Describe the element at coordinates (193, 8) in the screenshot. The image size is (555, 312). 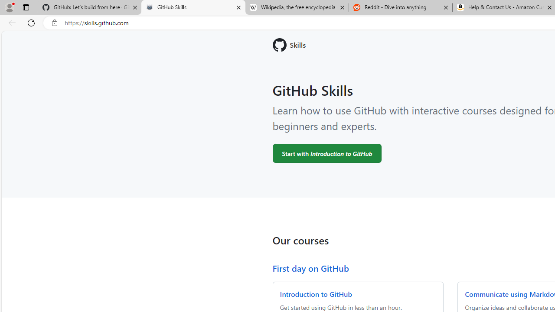
I see `GitHub Skills` at that location.